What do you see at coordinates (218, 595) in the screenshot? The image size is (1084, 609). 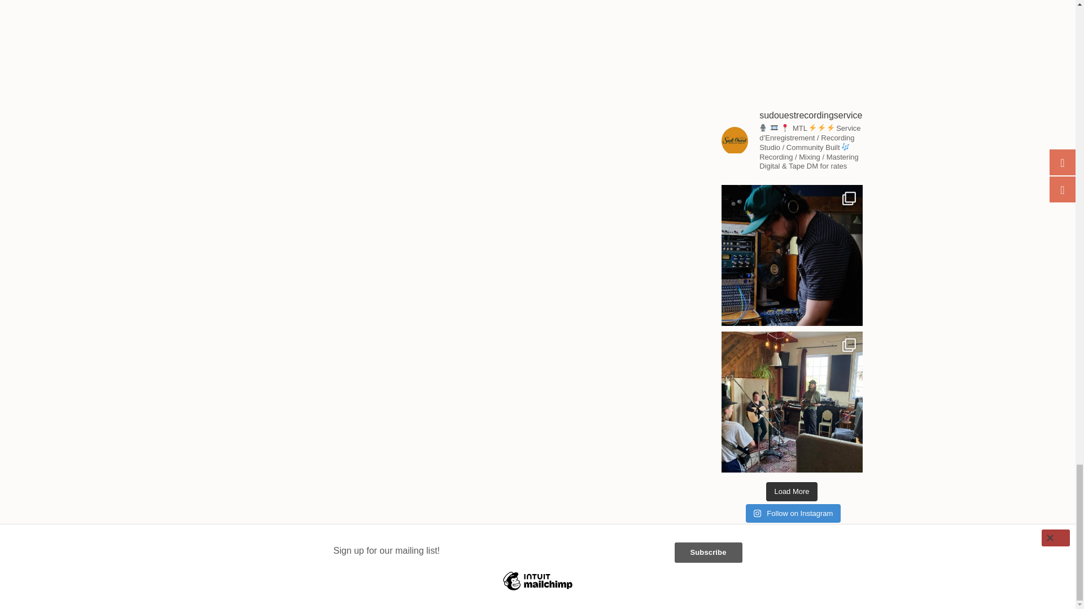 I see `HOME` at bounding box center [218, 595].